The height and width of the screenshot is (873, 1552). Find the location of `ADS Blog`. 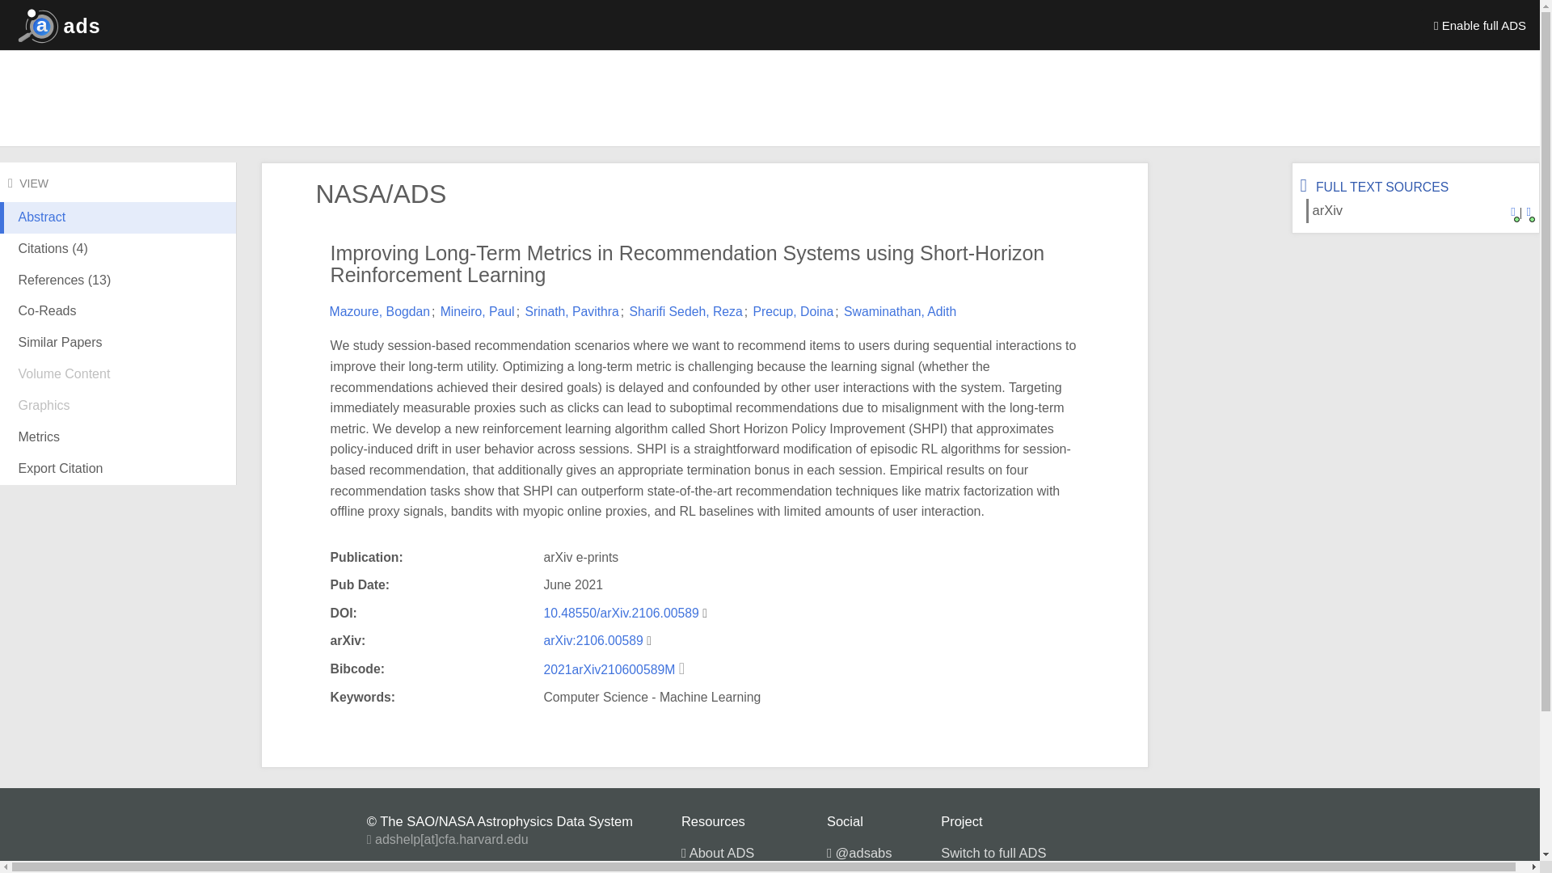

ADS Blog is located at coordinates (860, 870).